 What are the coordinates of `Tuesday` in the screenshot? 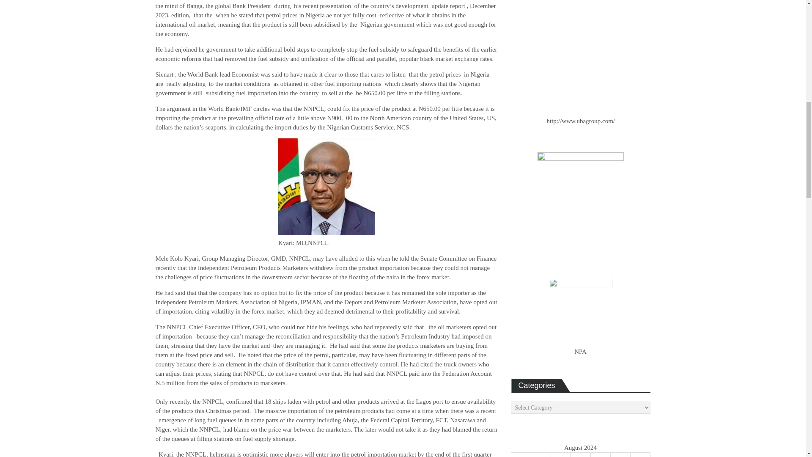 It's located at (540, 454).